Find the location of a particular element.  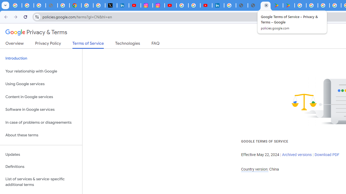

Sign in - Google Accounts is located at coordinates (87, 5).